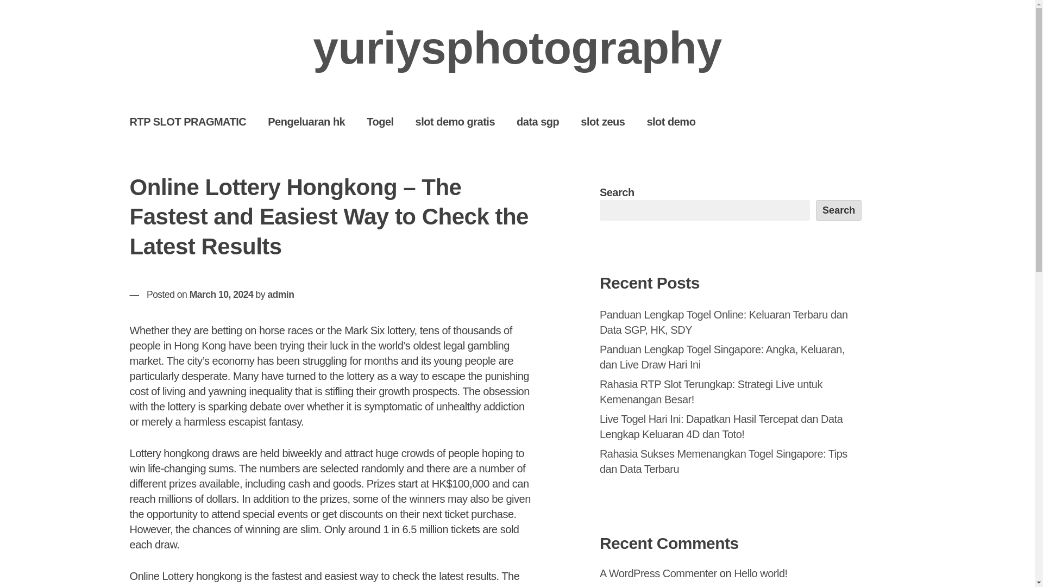  I want to click on slot demo gratis, so click(455, 121).